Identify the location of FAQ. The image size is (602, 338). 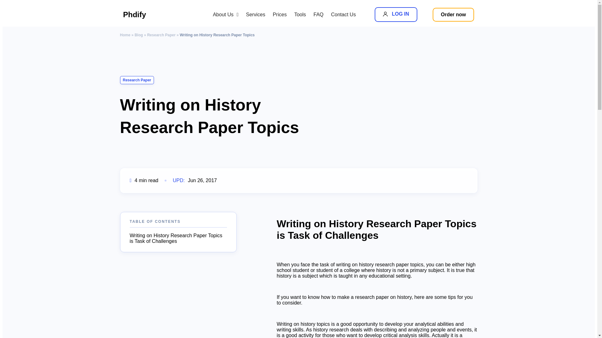
(453, 14).